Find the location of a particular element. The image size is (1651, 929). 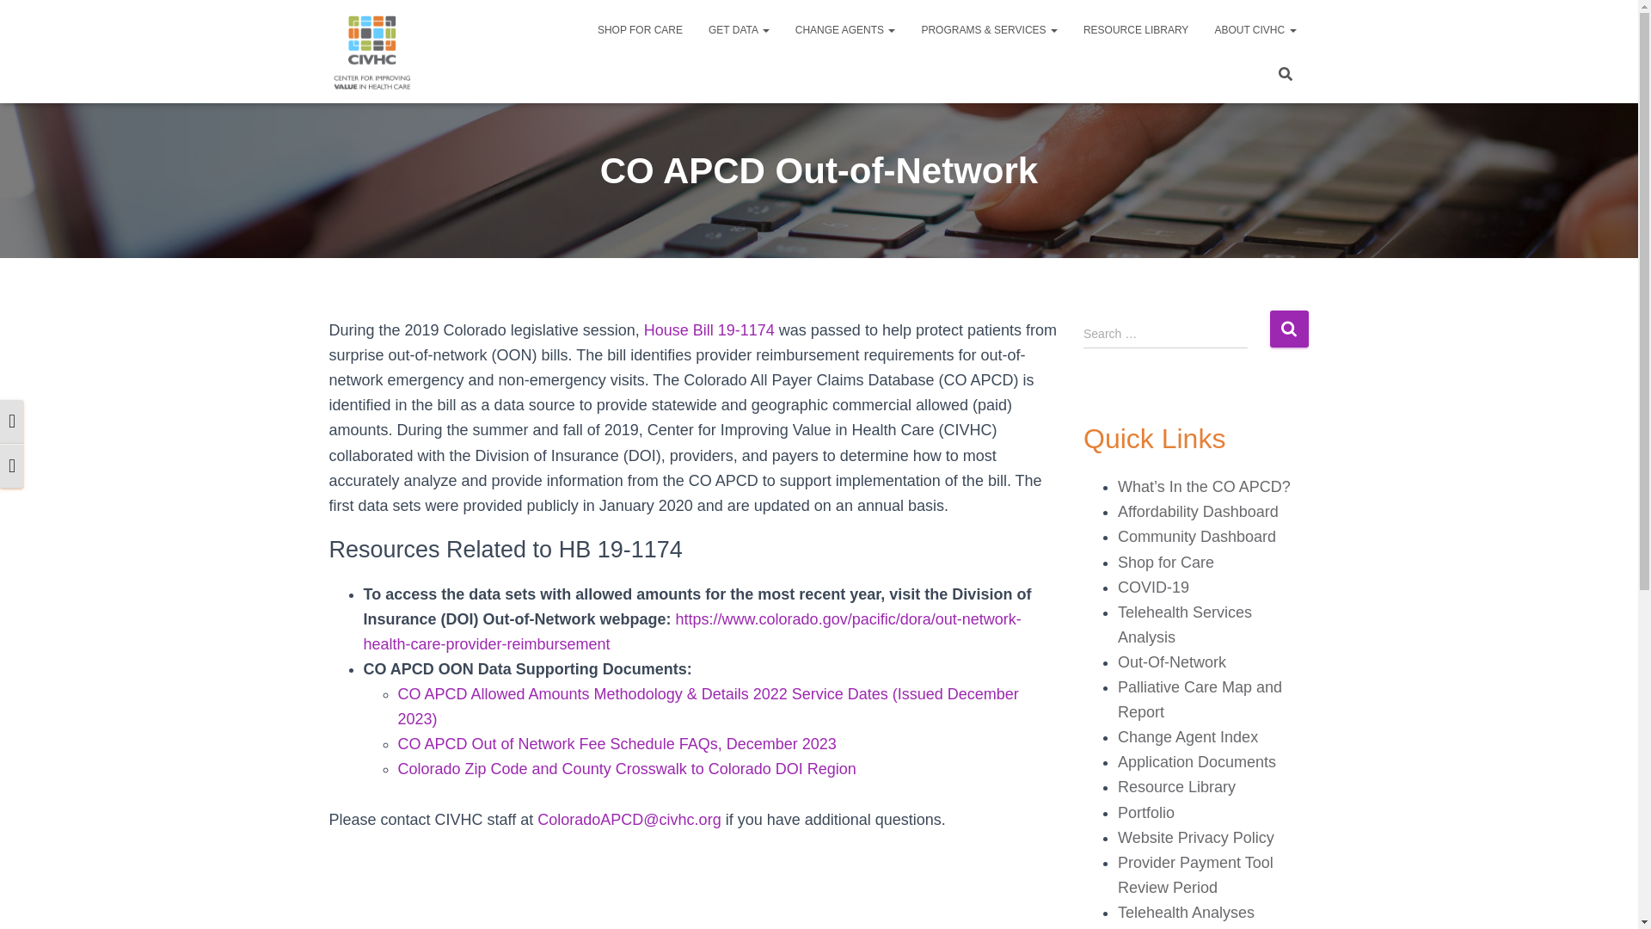

SHOP FOR CARE is located at coordinates (640, 29).